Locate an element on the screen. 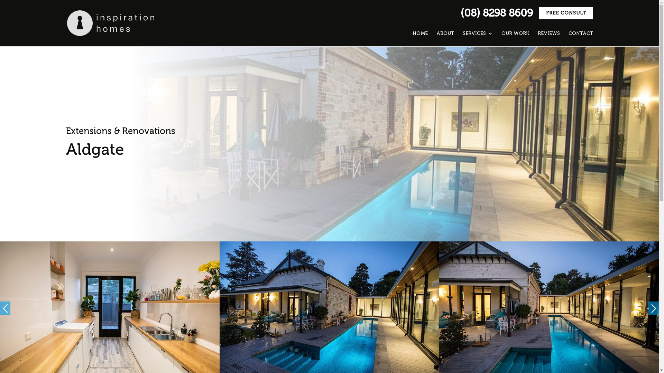  SERVICES is located at coordinates (478, 34).